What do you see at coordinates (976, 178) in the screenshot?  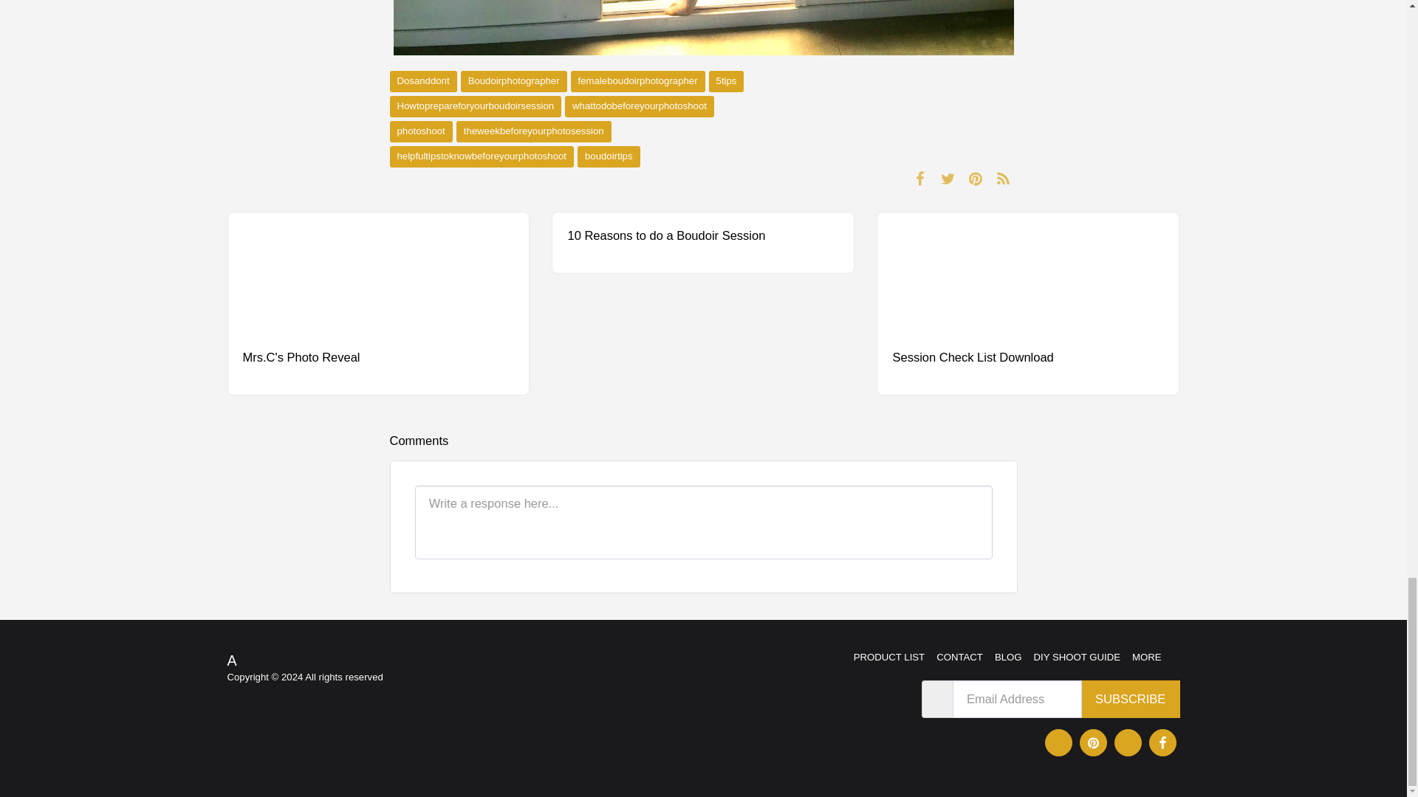 I see `Pin it` at bounding box center [976, 178].